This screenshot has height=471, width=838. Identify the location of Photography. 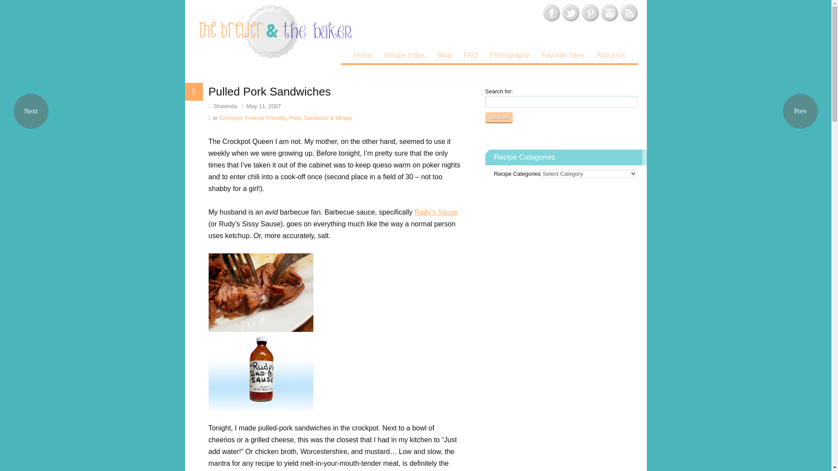
(509, 55).